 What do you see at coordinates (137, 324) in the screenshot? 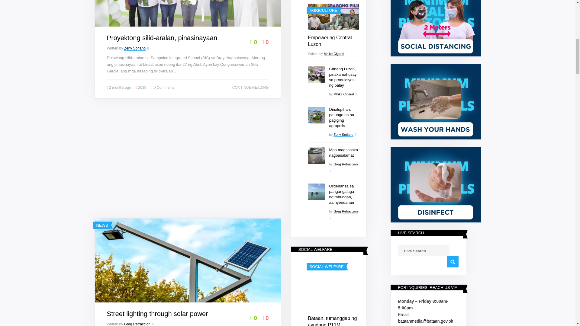
I see `Posts by Greg Refraccion` at bounding box center [137, 324].